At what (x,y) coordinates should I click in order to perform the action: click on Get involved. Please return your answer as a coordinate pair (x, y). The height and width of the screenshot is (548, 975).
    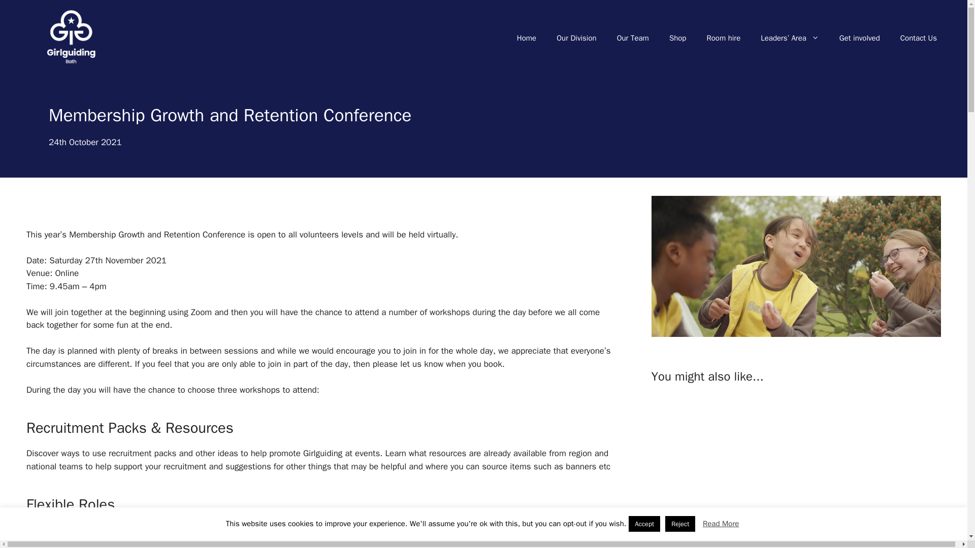
    Looking at the image, I should click on (859, 38).